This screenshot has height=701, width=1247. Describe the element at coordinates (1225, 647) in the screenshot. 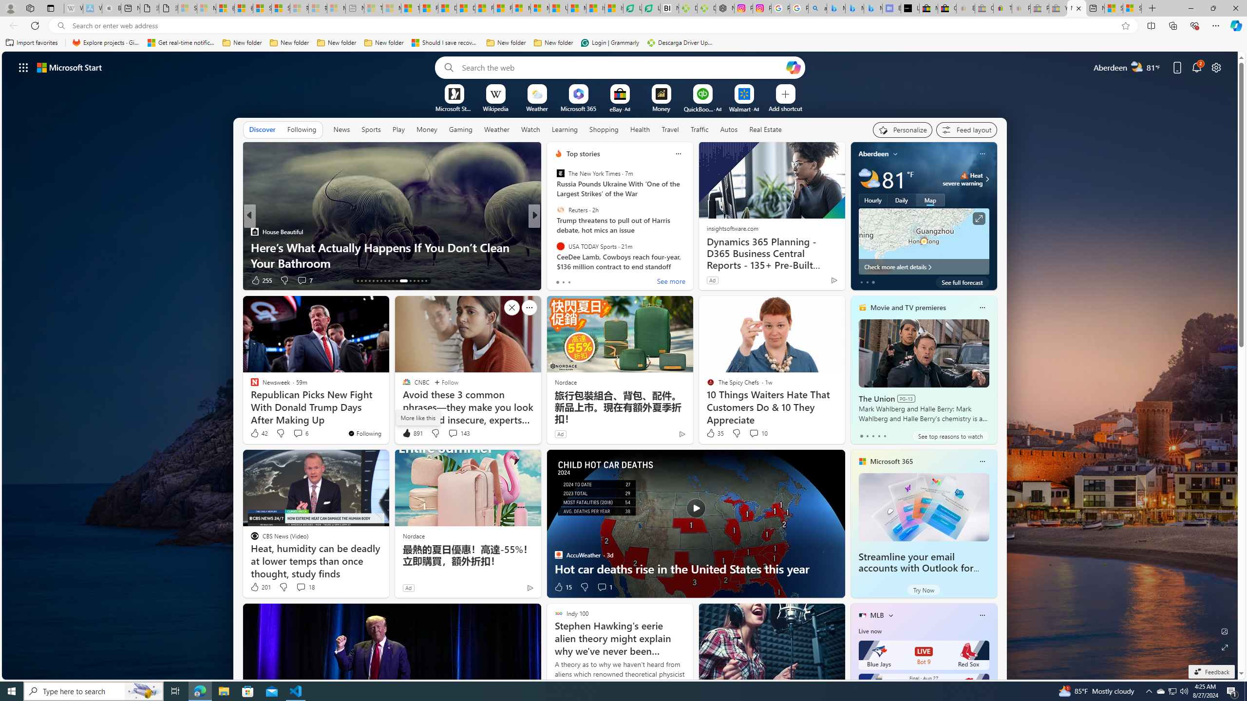

I see `Expand background` at that location.